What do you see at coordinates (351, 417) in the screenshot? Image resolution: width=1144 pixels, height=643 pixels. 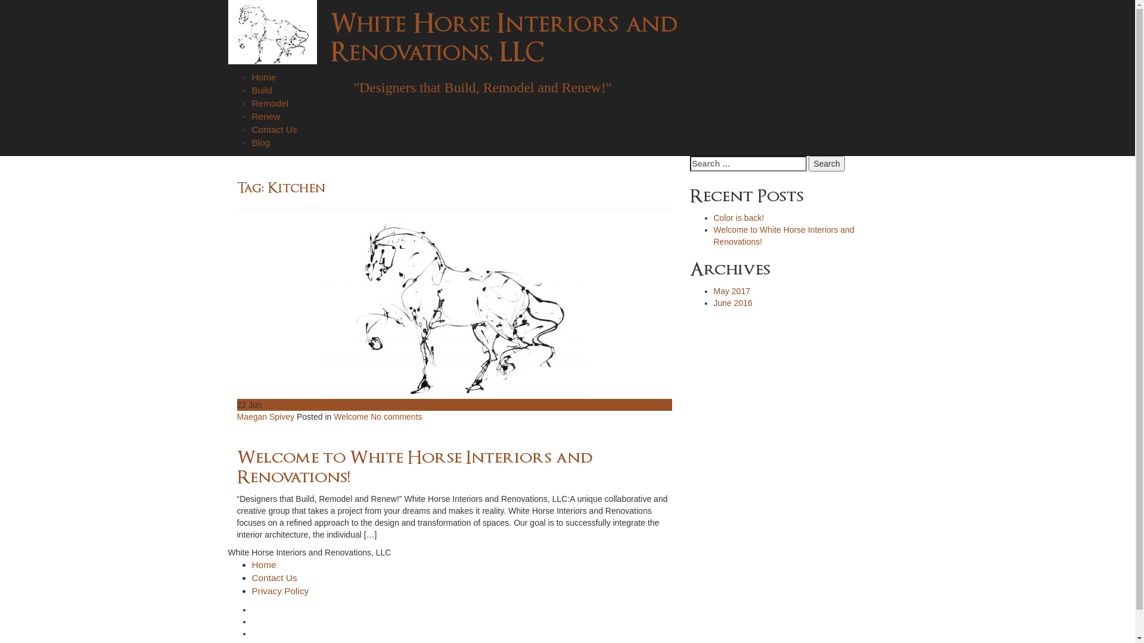 I see `Welcome` at bounding box center [351, 417].